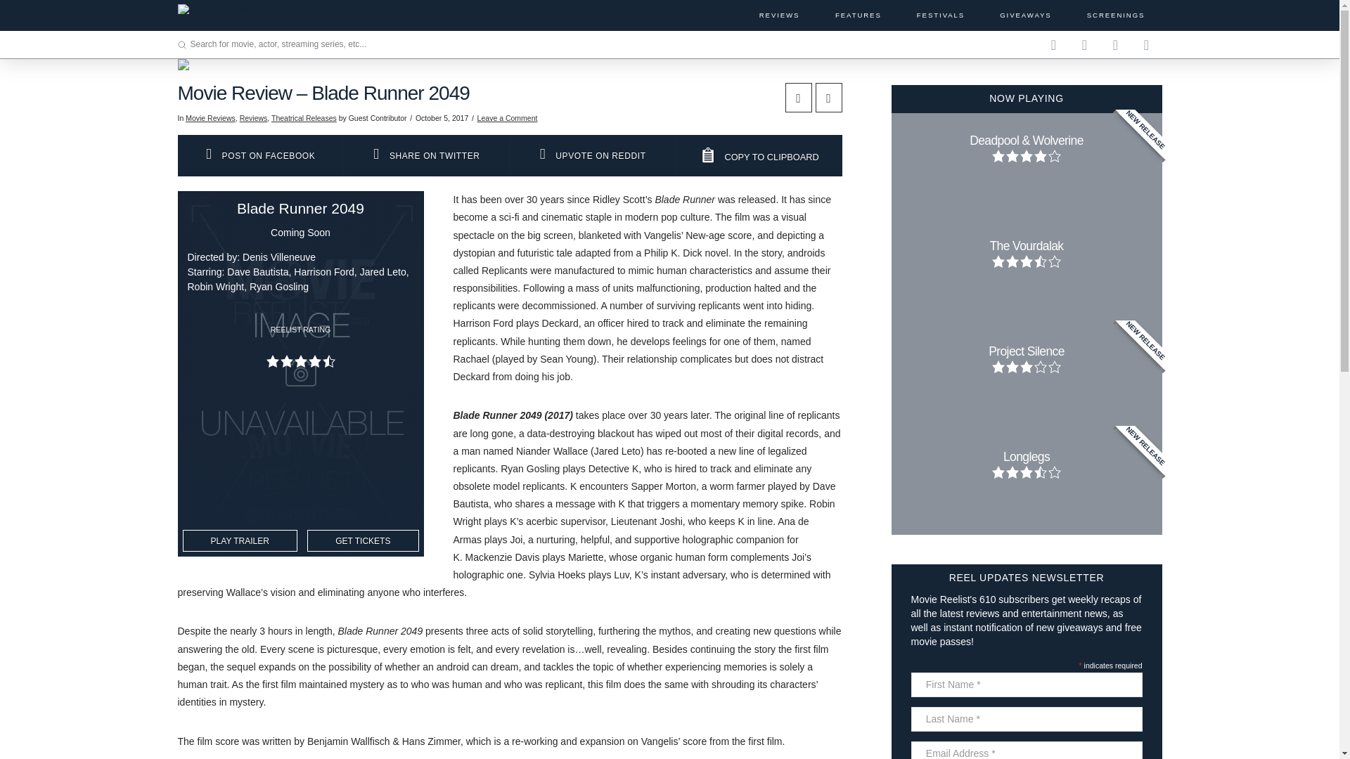  What do you see at coordinates (1115, 15) in the screenshot?
I see `SCREENINGS` at bounding box center [1115, 15].